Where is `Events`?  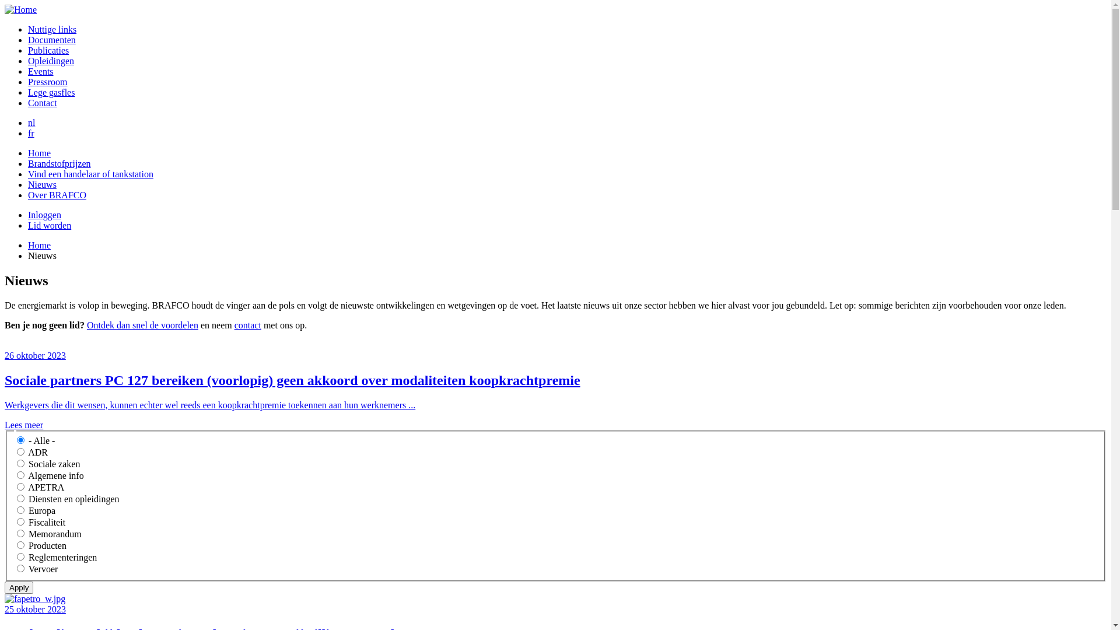 Events is located at coordinates (41, 71).